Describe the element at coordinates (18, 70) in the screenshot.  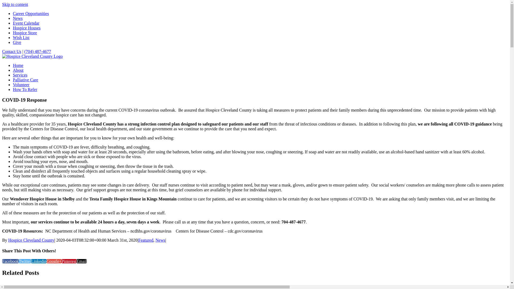
I see `About` at that location.